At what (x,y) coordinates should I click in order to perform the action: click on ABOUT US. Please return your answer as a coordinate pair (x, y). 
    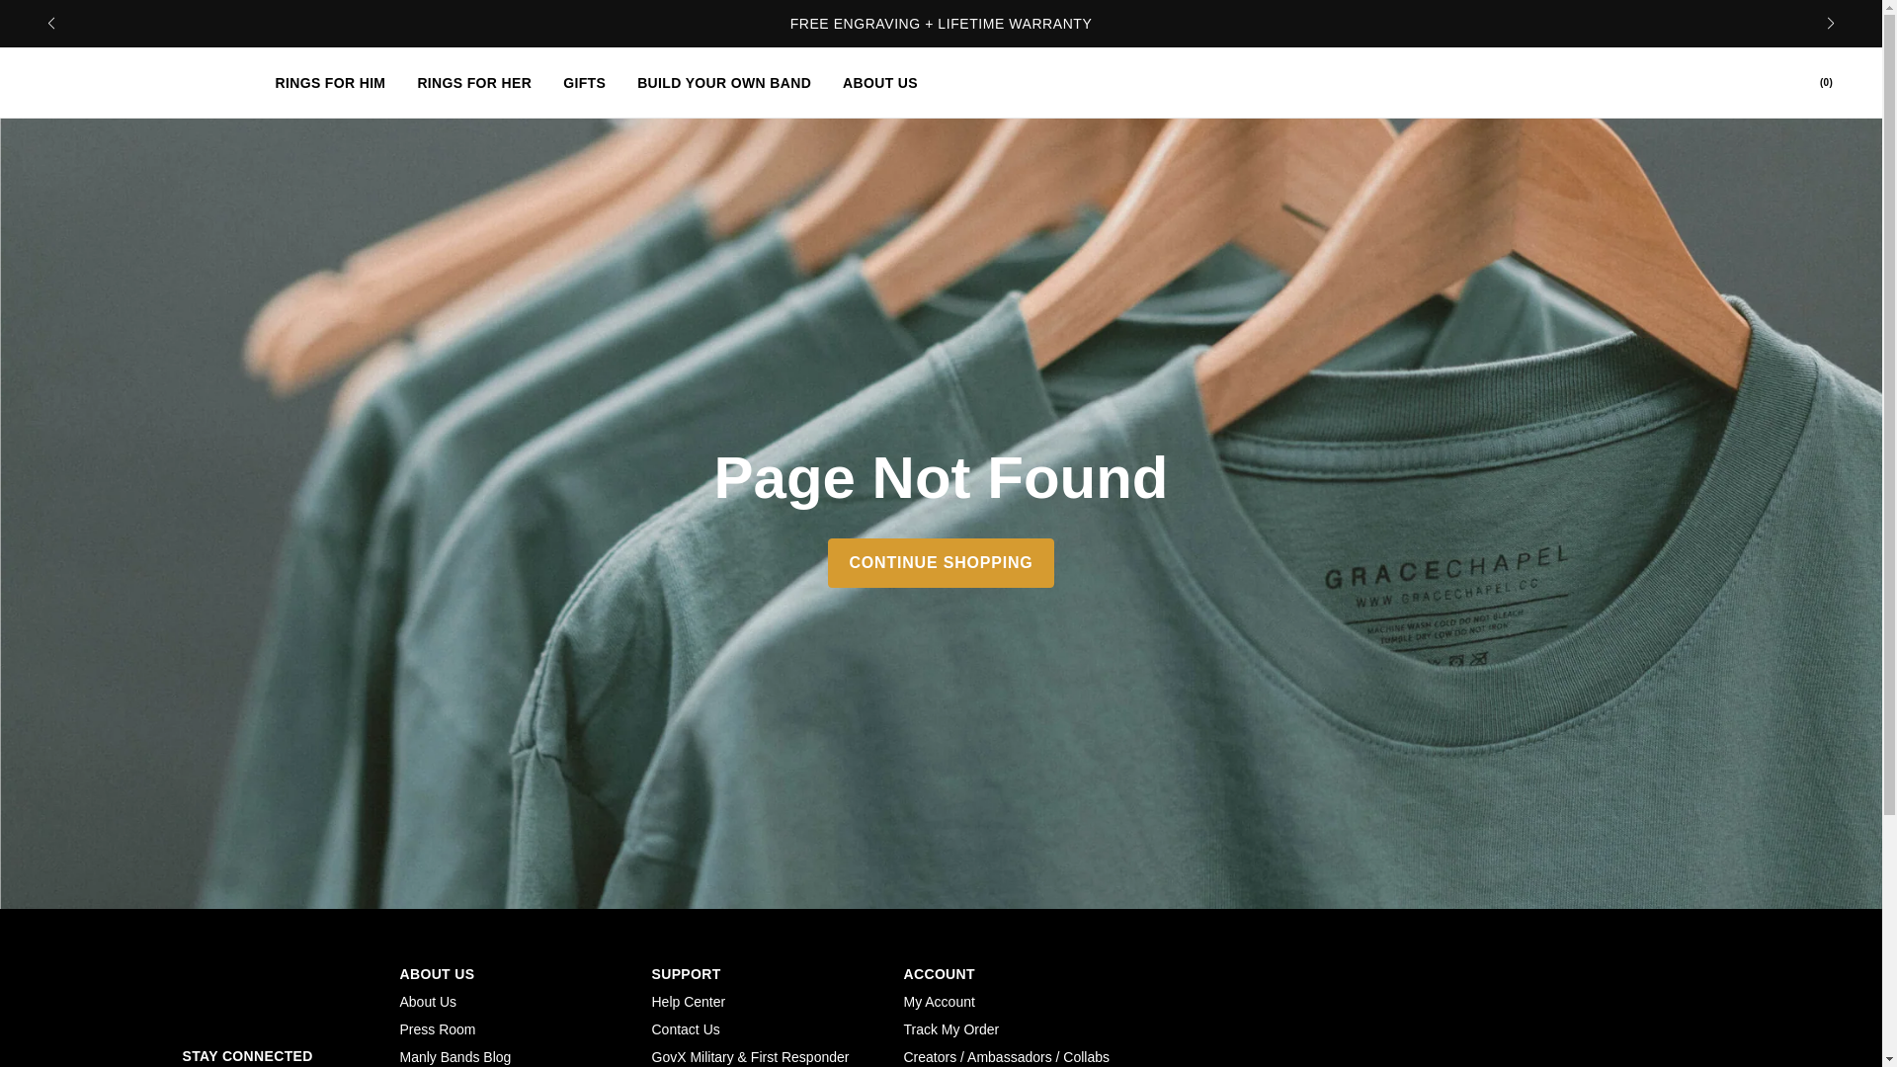
    Looking at the image, I should click on (879, 81).